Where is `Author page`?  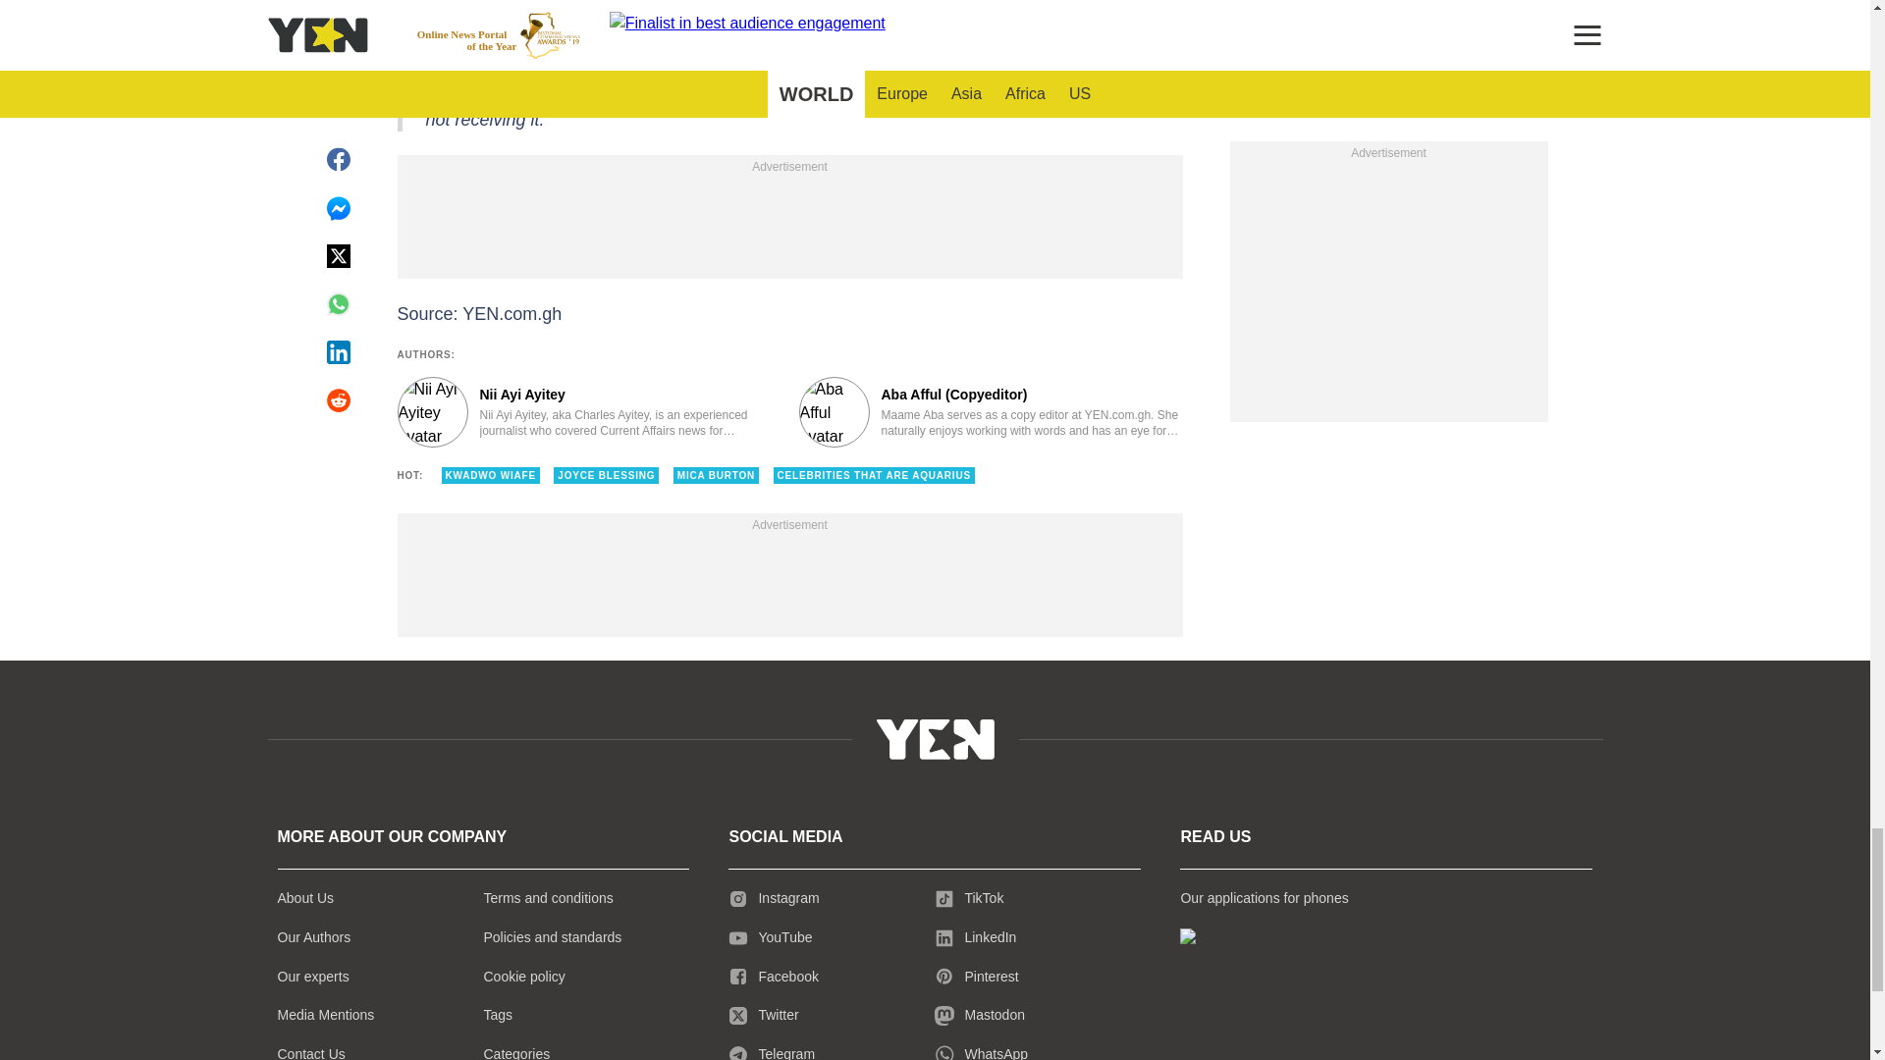 Author page is located at coordinates (587, 412).